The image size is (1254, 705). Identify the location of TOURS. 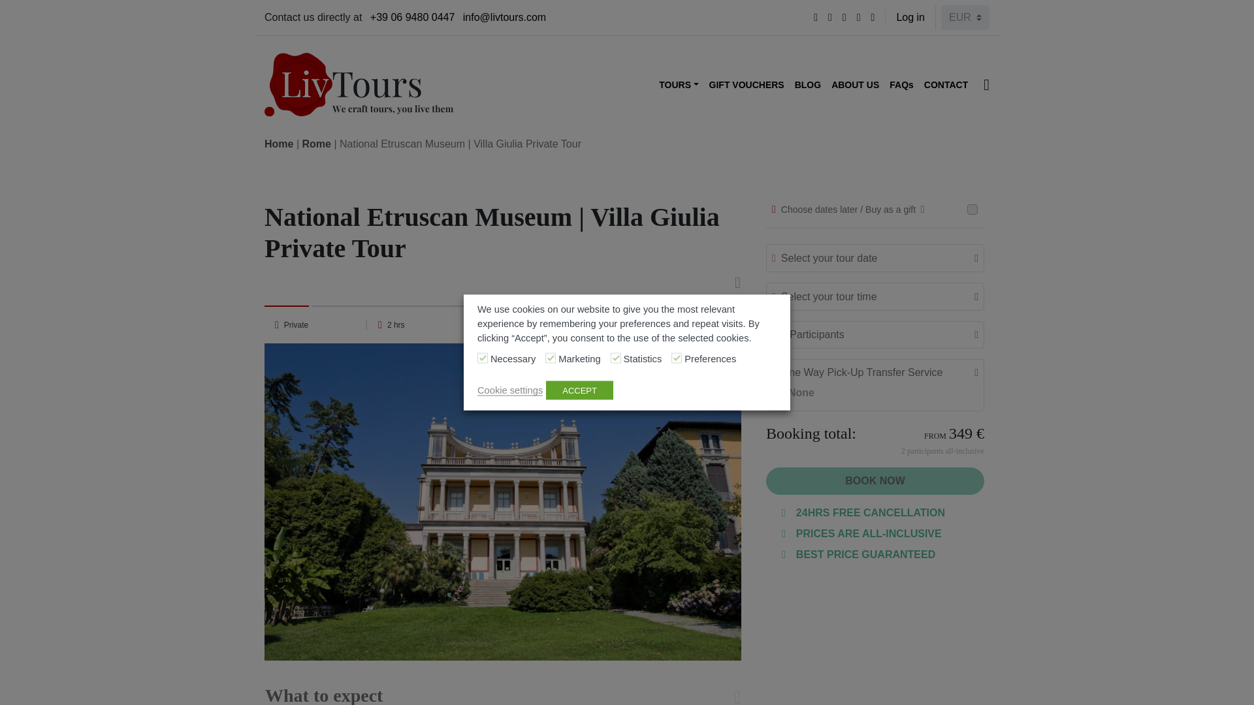
(678, 85).